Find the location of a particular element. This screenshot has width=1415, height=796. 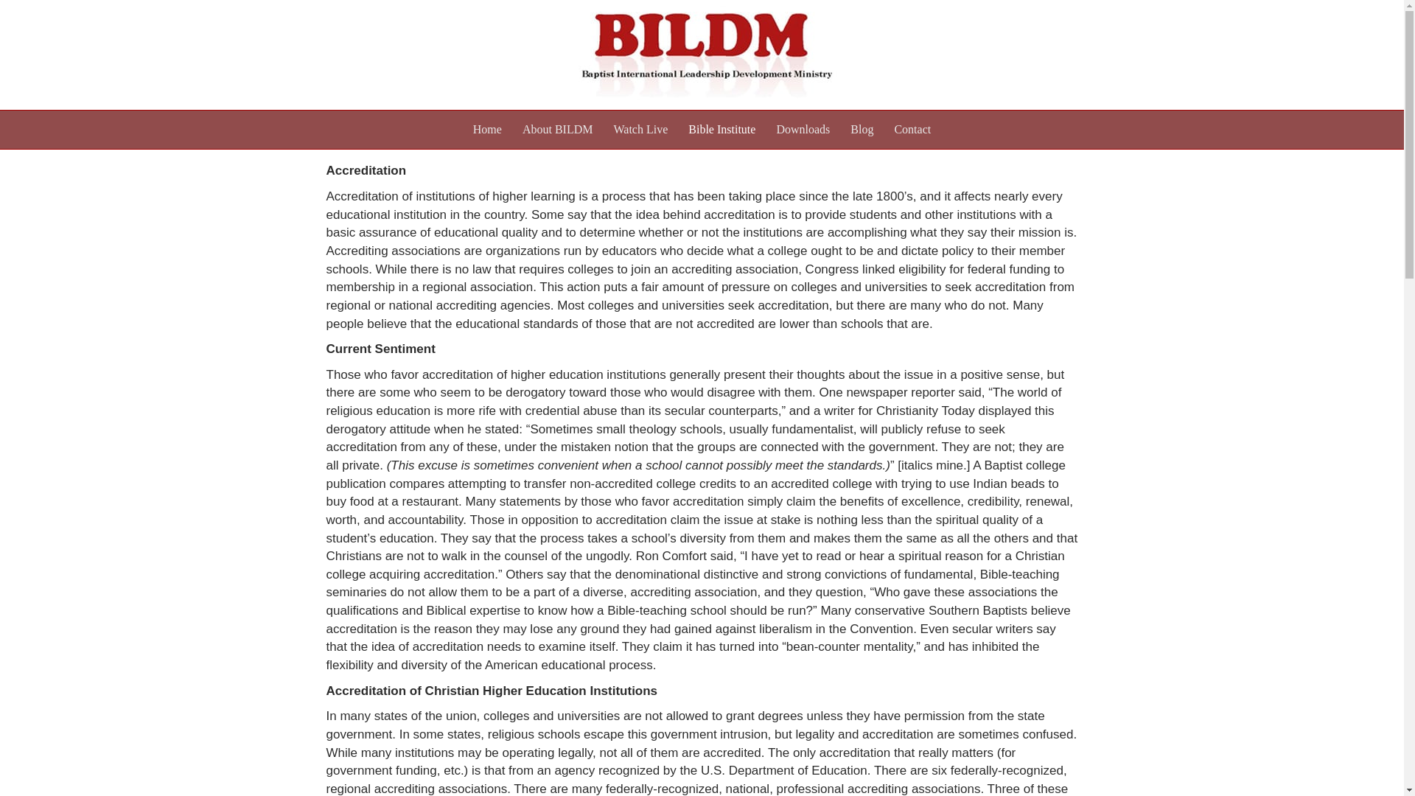

Downloads is located at coordinates (803, 130).